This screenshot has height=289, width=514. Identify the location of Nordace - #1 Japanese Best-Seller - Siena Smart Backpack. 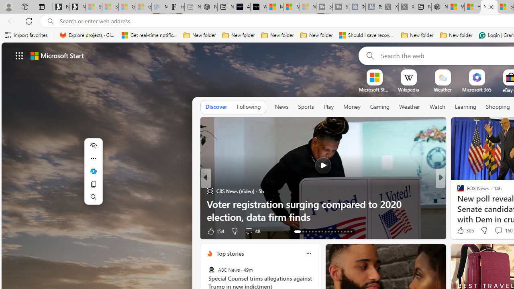
(209, 7).